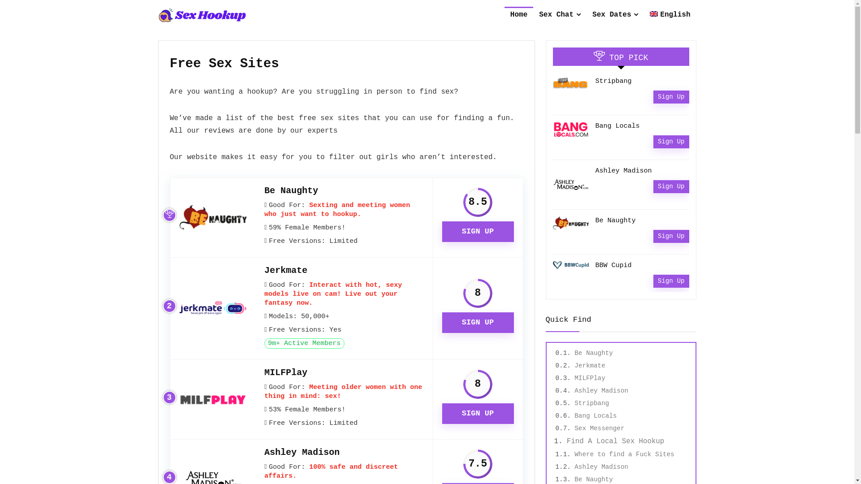 The width and height of the screenshot is (861, 484). Describe the element at coordinates (671, 237) in the screenshot. I see `Sign Up` at that location.